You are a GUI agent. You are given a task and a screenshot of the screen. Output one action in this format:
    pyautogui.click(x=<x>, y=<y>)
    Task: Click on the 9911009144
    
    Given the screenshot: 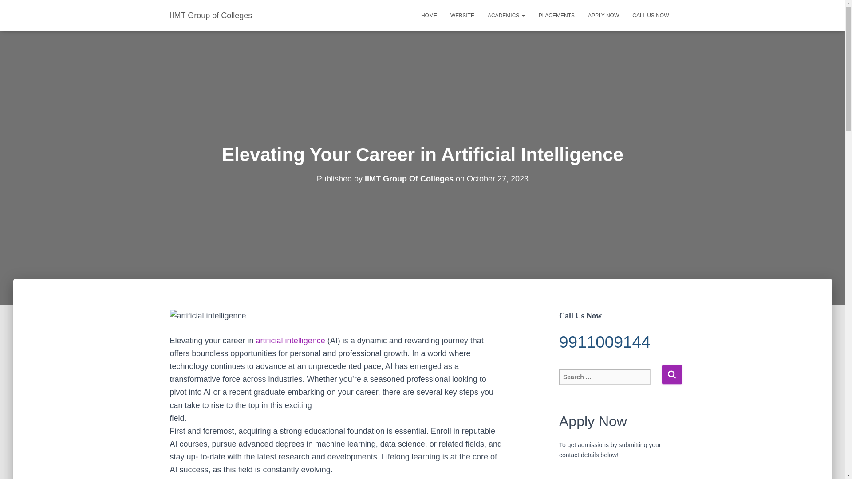 What is the action you would take?
    pyautogui.click(x=617, y=342)
    